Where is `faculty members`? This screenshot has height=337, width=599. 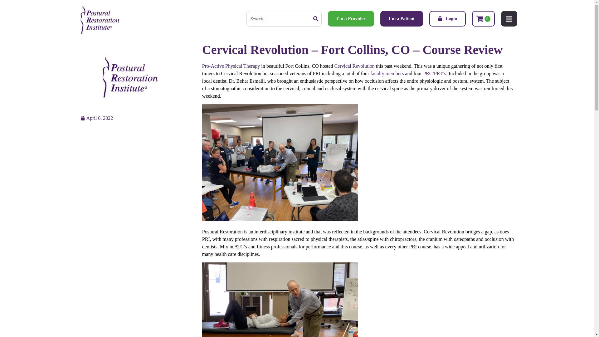 faculty members is located at coordinates (387, 73).